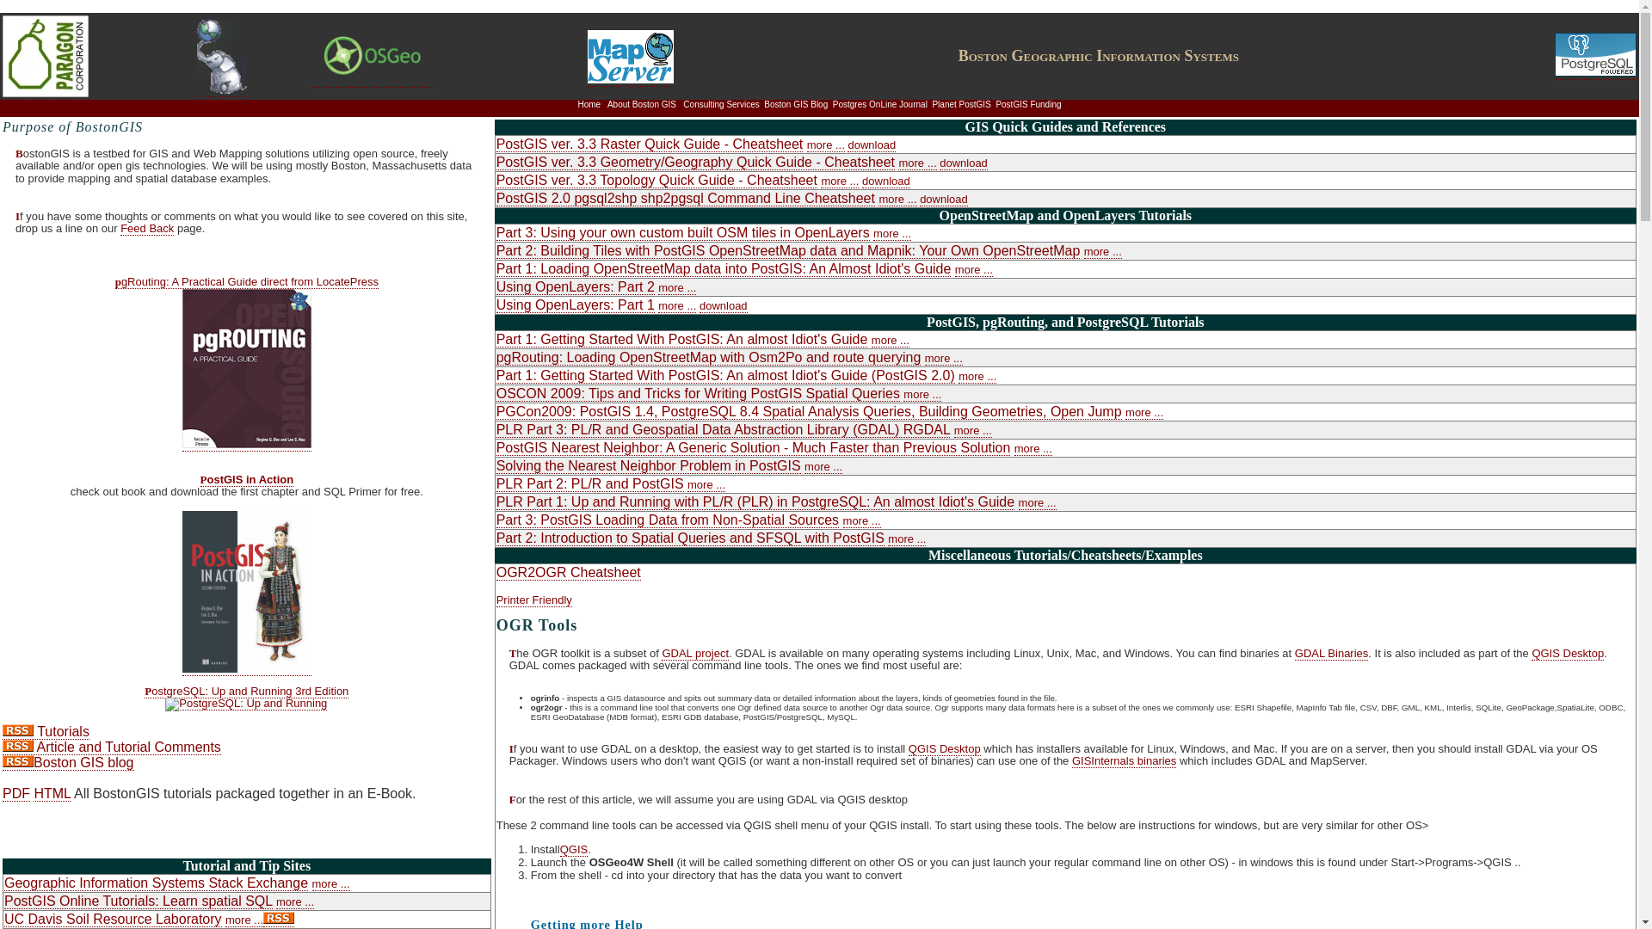 This screenshot has width=1652, height=929. Describe the element at coordinates (294, 902) in the screenshot. I see `more ...` at that location.